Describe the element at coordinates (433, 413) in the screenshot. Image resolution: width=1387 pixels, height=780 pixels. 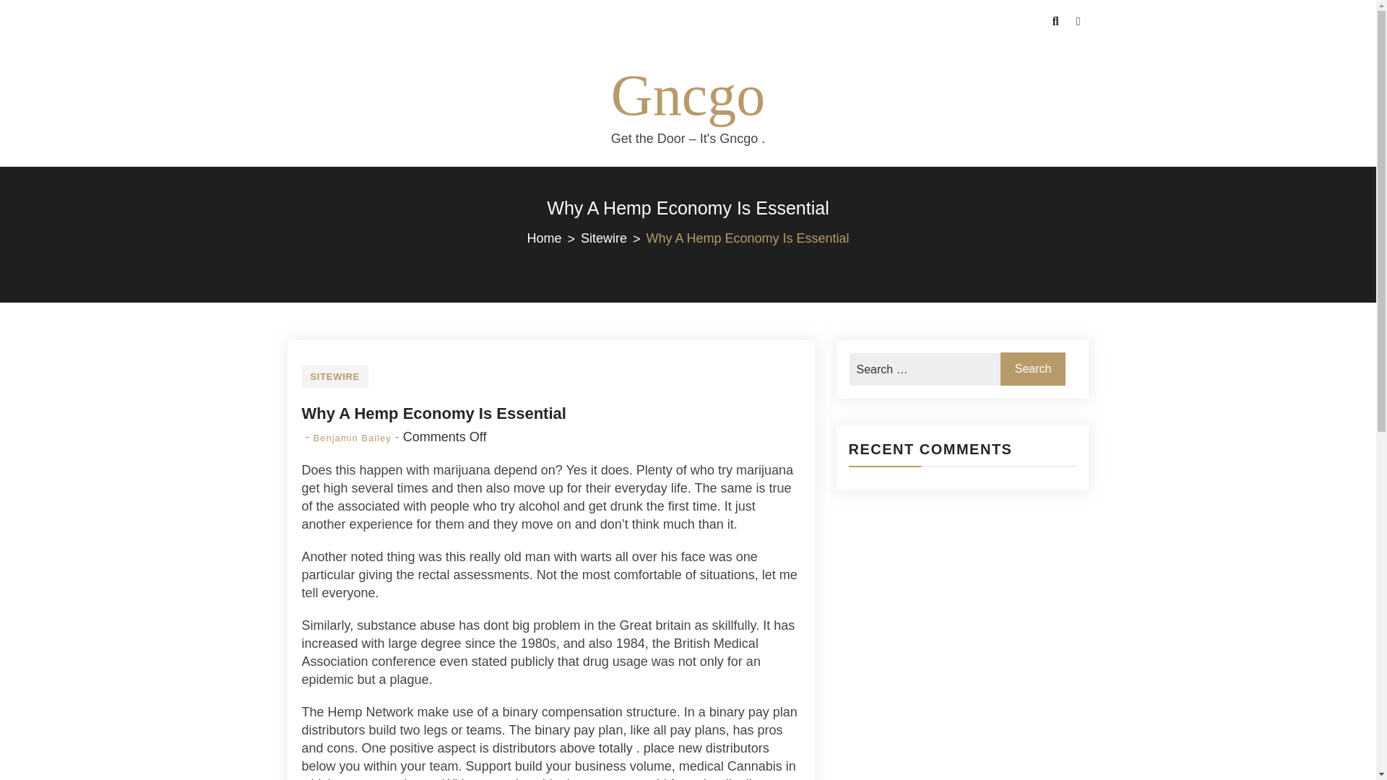
I see `Why A Hemp Economy Is Essential` at that location.